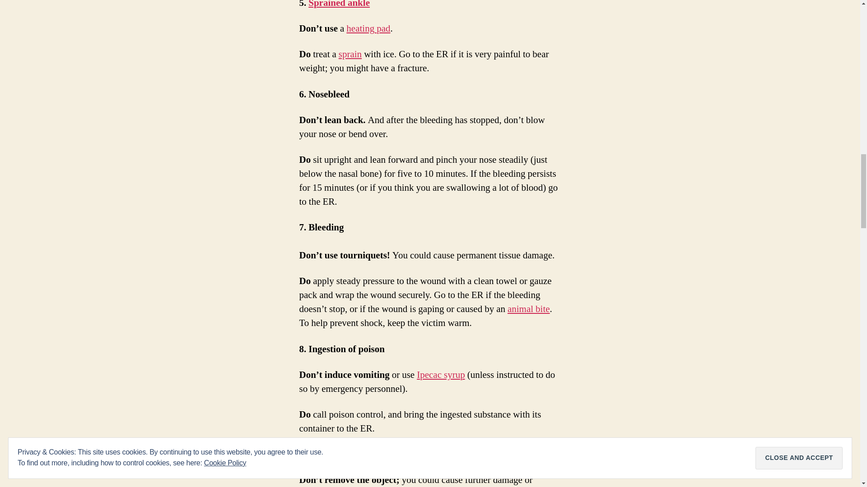 The image size is (867, 487). I want to click on Syrup of ipecac, so click(441, 374).